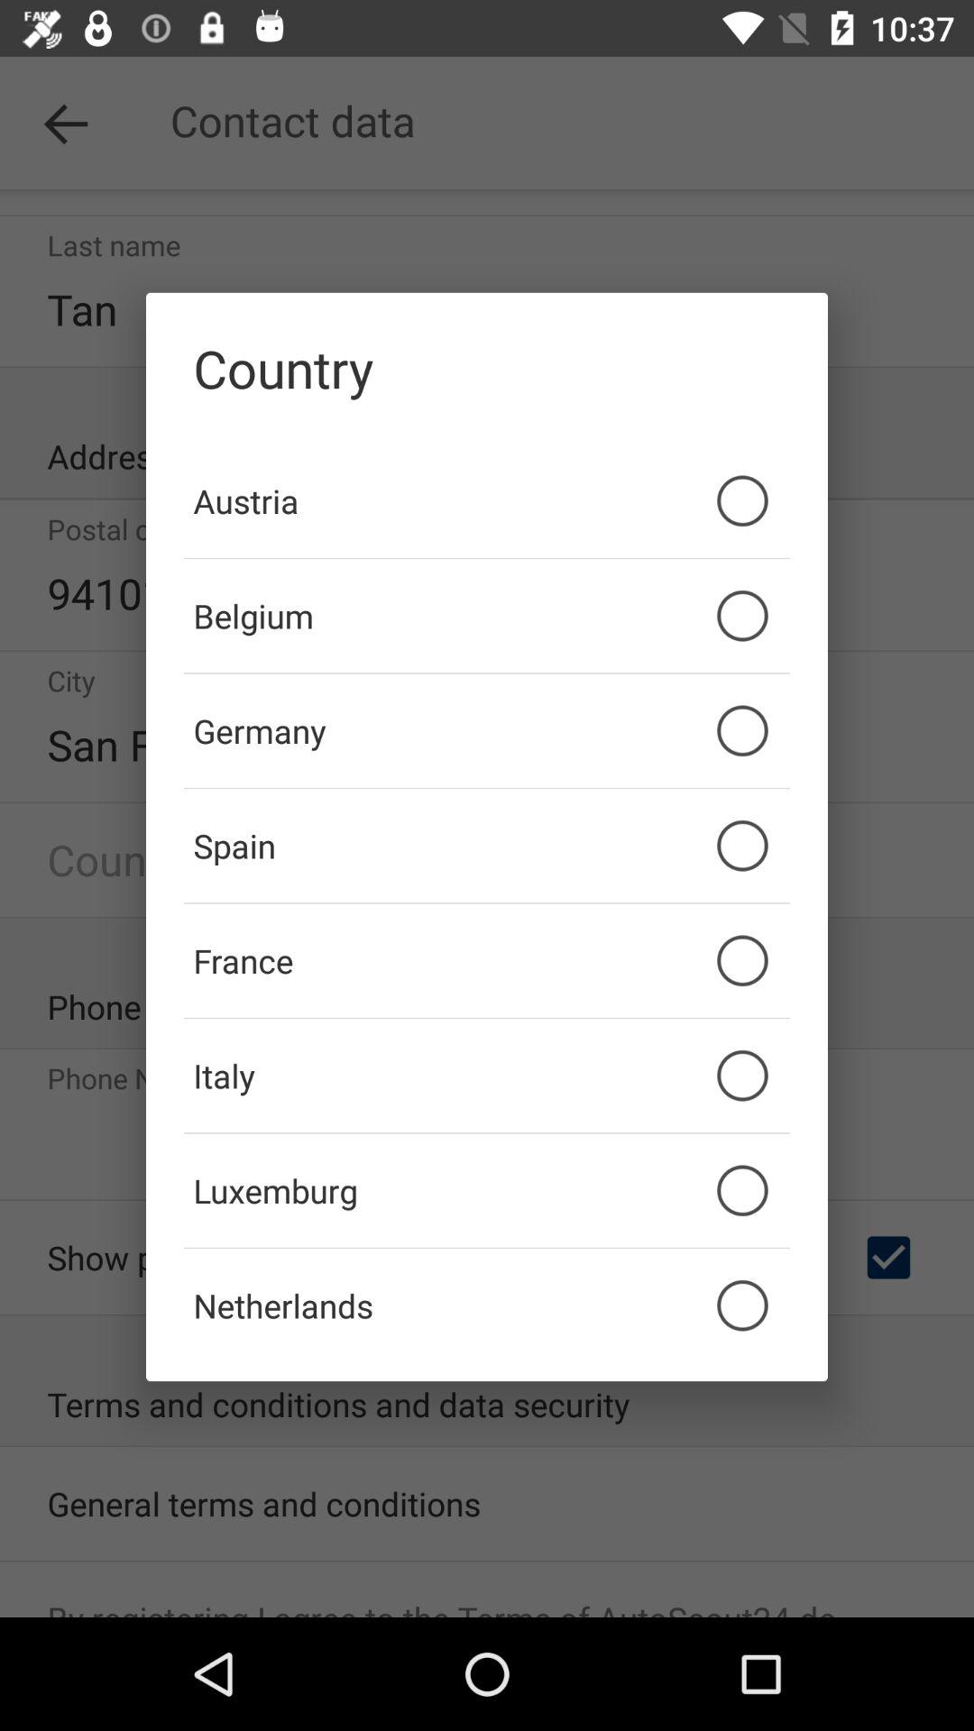  What do you see at coordinates (487, 1305) in the screenshot?
I see `open the netherlands icon` at bounding box center [487, 1305].